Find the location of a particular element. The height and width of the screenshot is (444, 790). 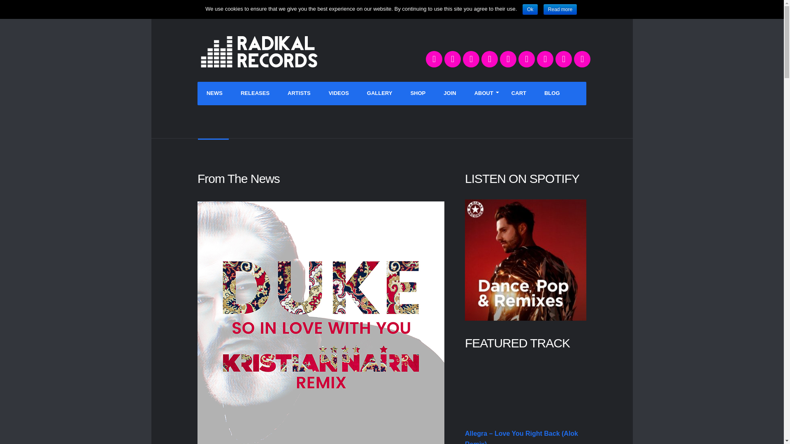

CART is located at coordinates (519, 93).